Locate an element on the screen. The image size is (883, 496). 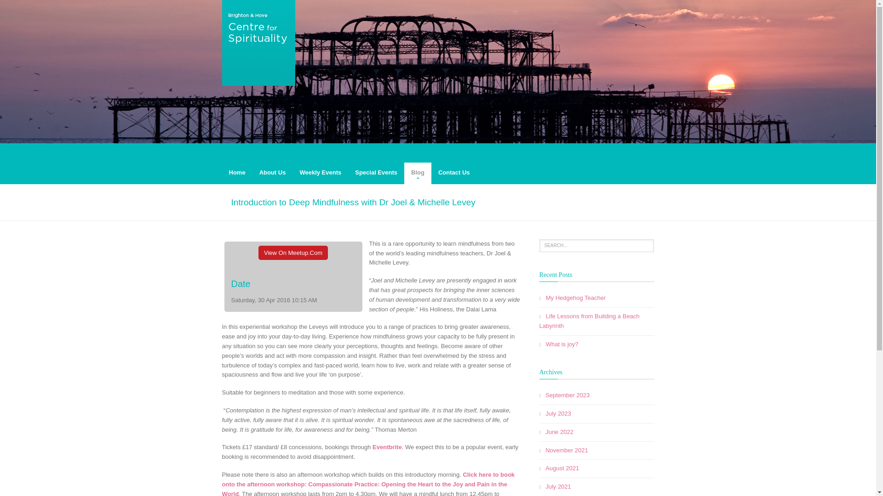
September 2023 is located at coordinates (568, 395).